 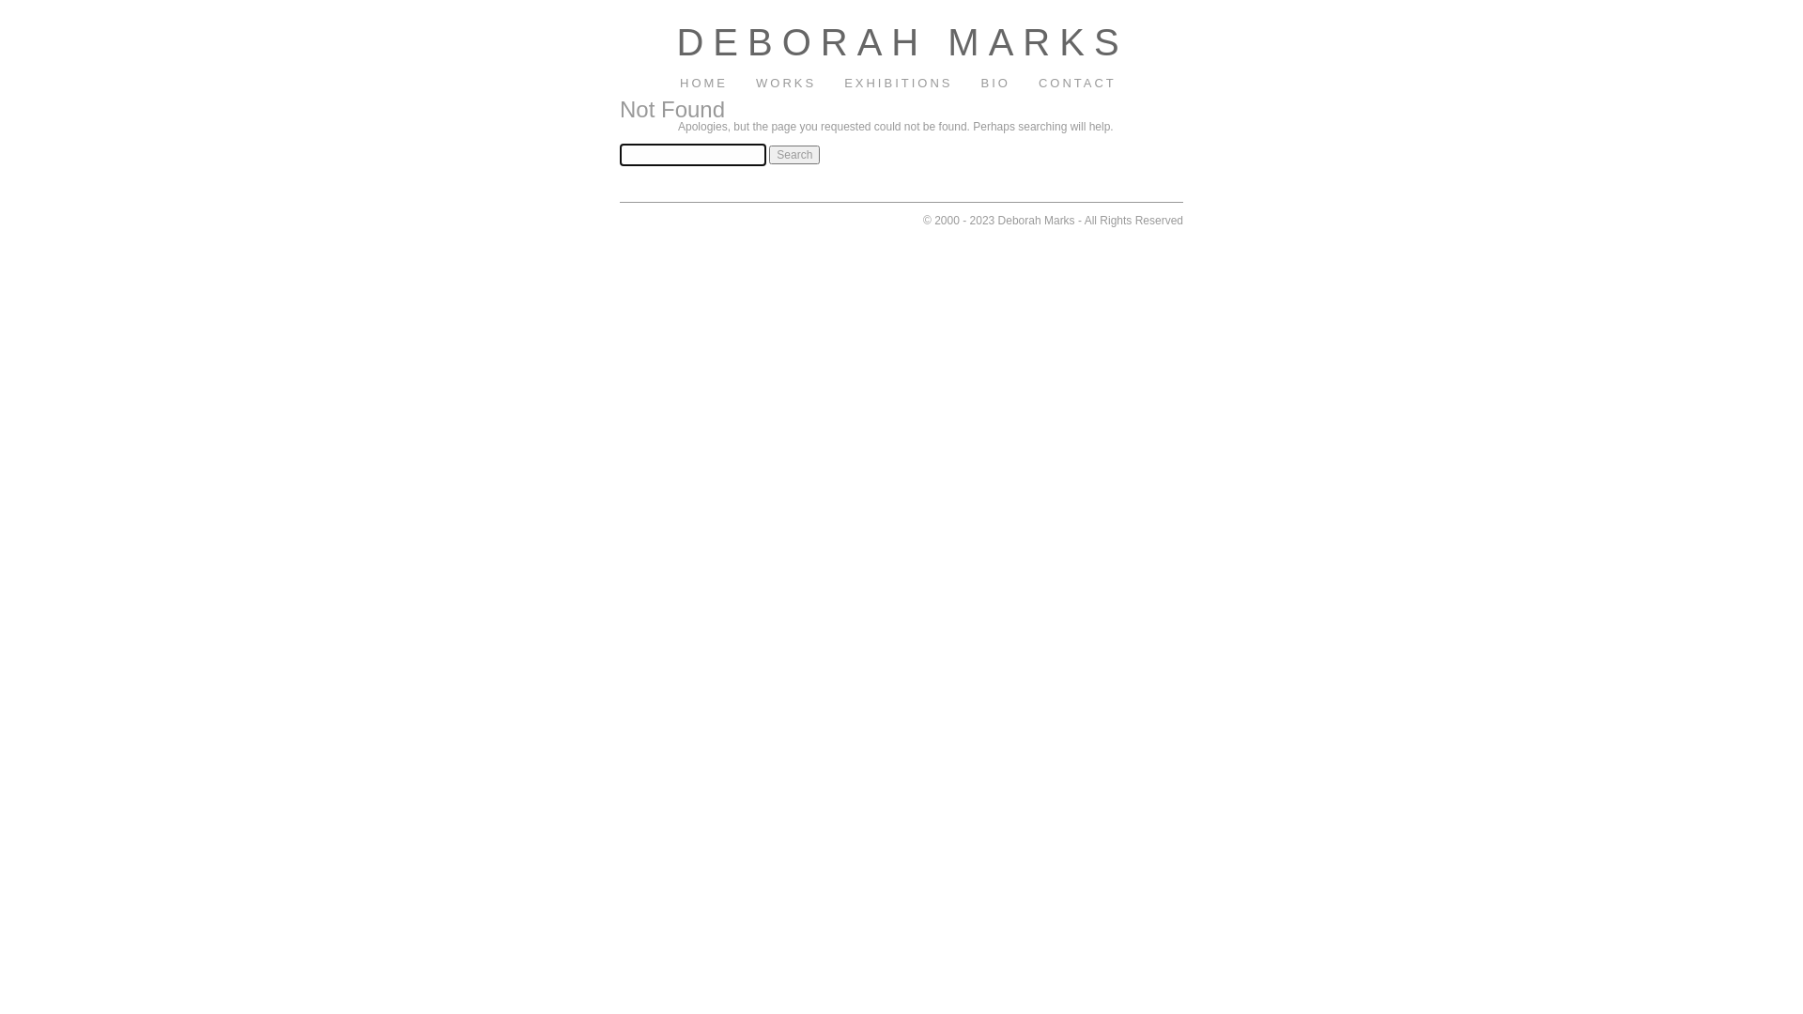 What do you see at coordinates (995, 84) in the screenshot?
I see `BIO` at bounding box center [995, 84].